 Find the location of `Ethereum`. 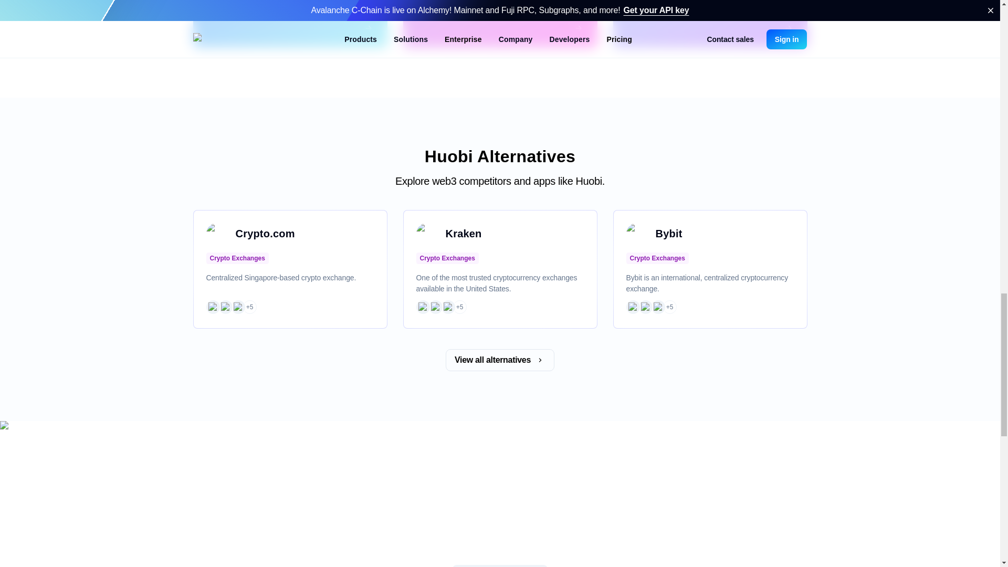

Ethereum is located at coordinates (212, 307).